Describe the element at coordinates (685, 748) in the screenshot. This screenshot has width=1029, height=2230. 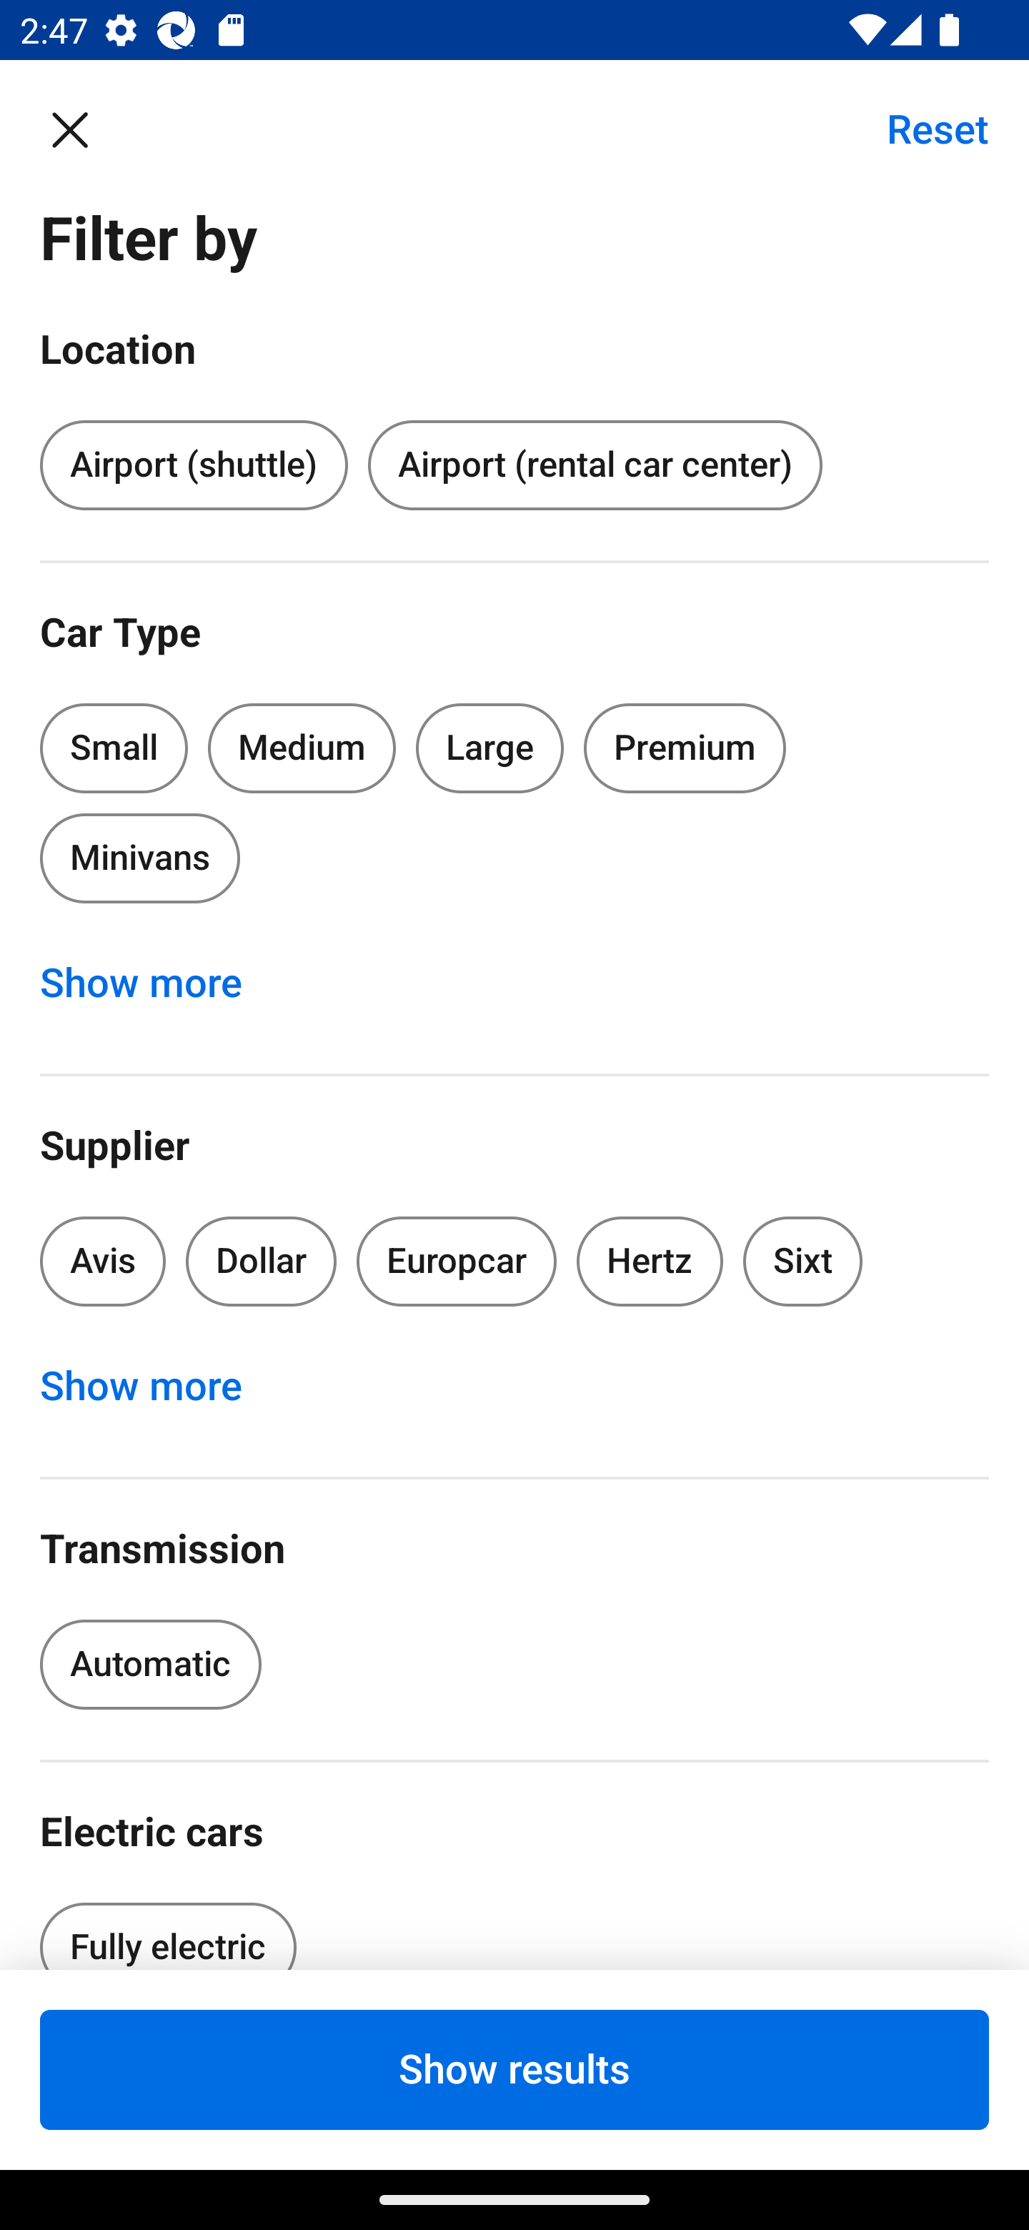
I see `Premium` at that location.